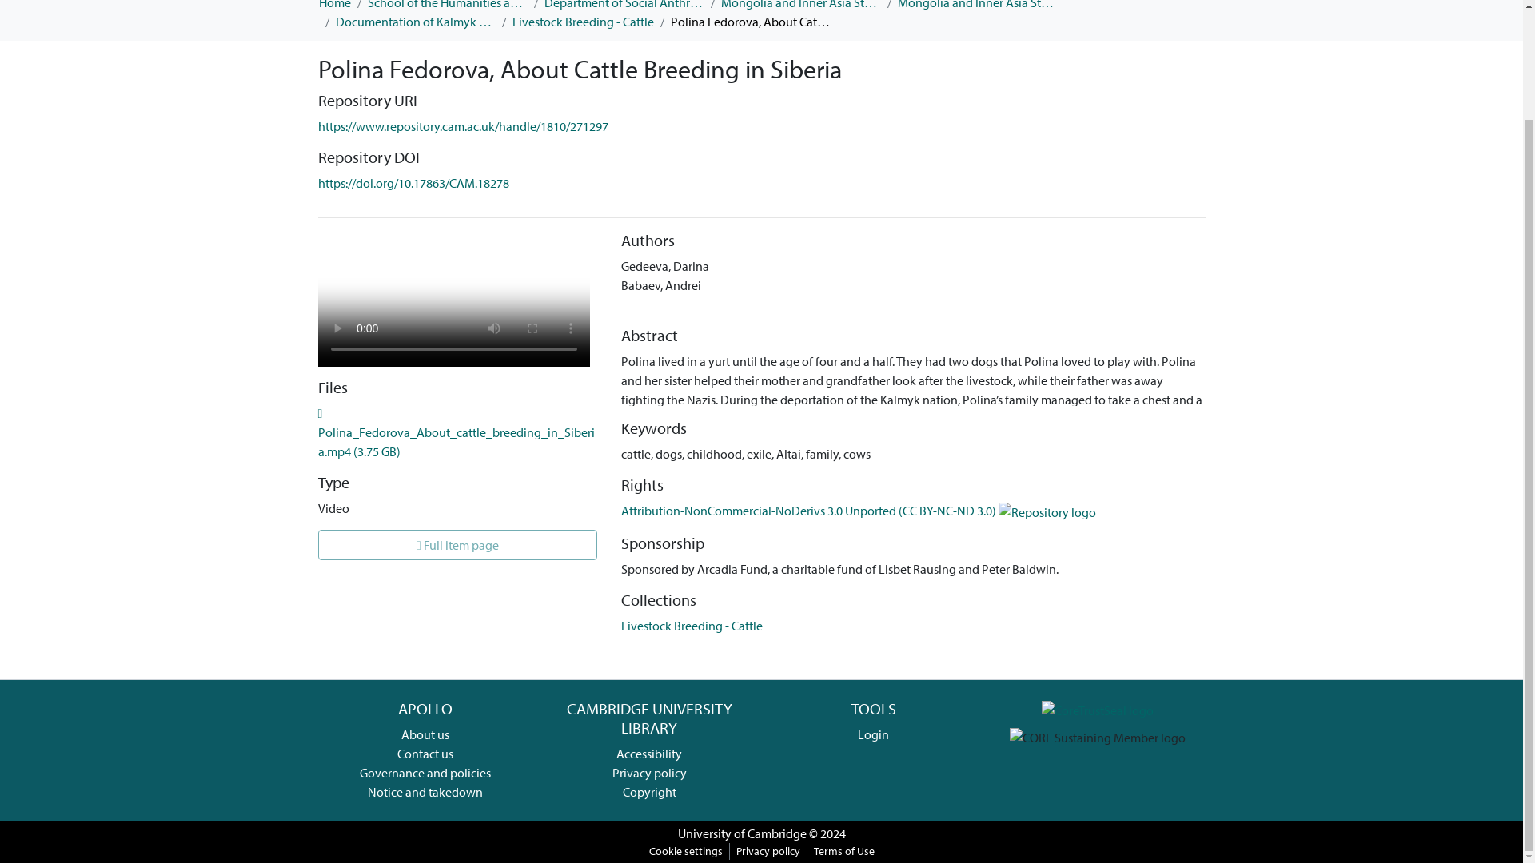 The height and width of the screenshot is (863, 1535). Describe the element at coordinates (649, 753) in the screenshot. I see `Accessibility` at that location.